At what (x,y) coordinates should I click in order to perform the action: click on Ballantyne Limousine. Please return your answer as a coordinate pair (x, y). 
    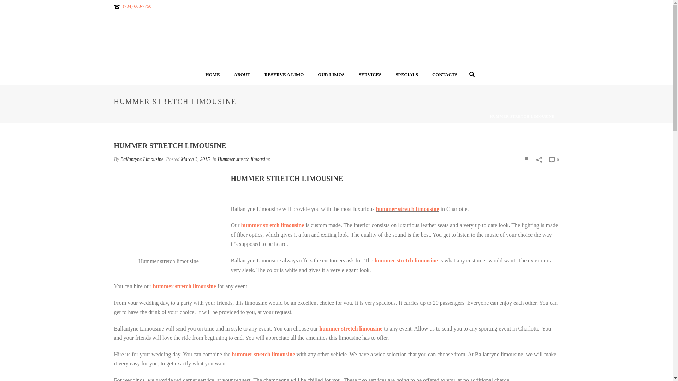
    Looking at the image, I should click on (336, 38).